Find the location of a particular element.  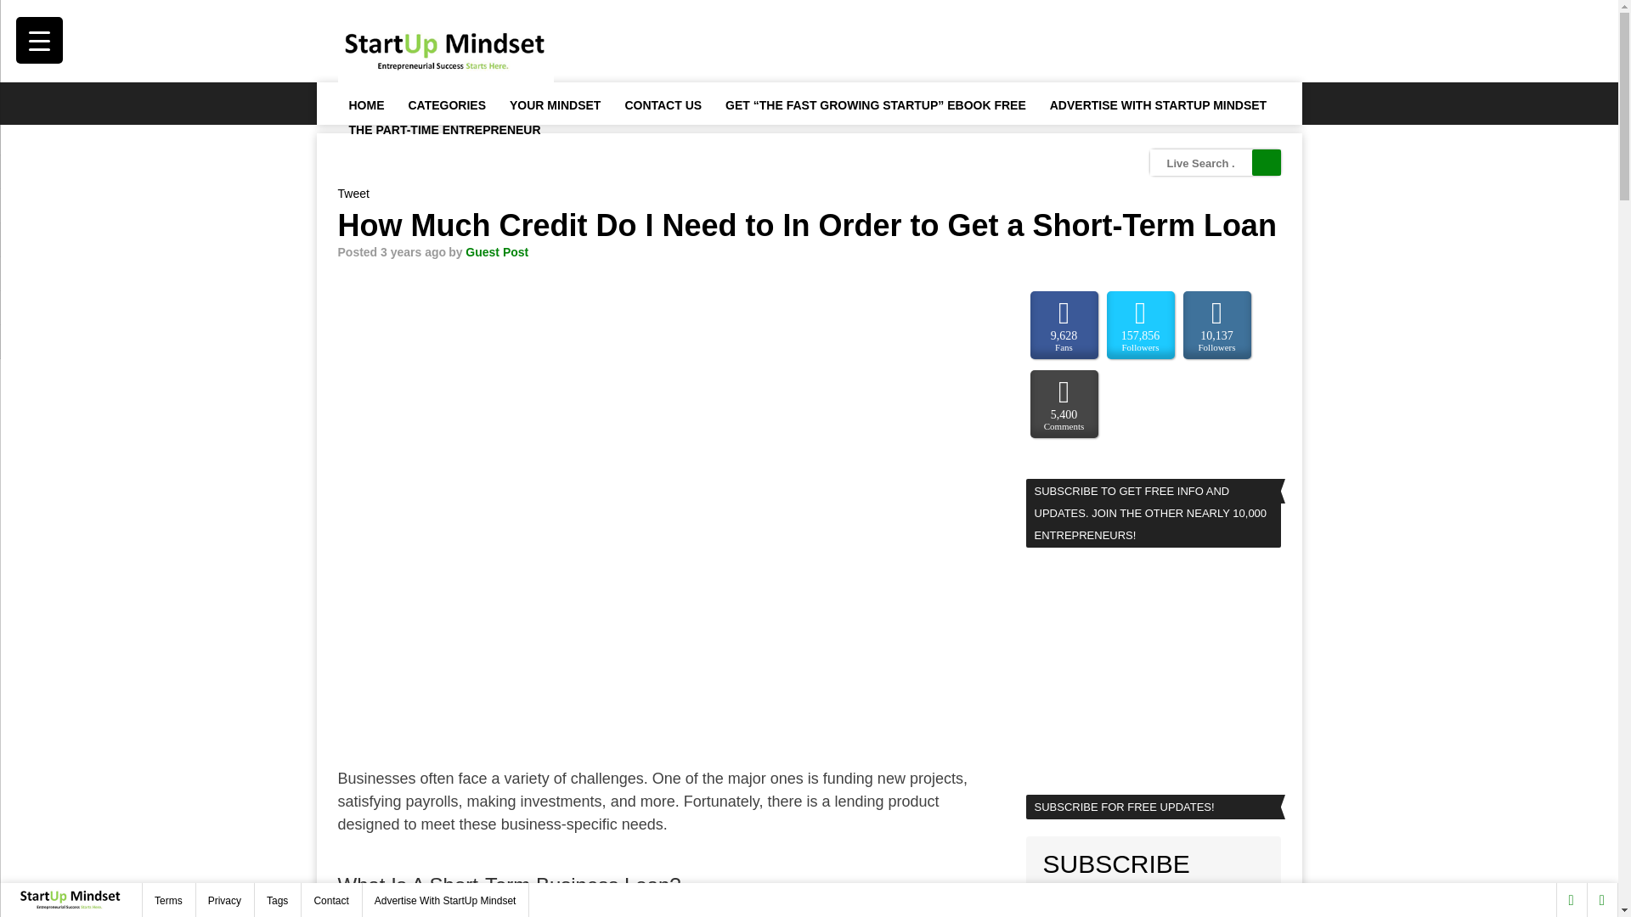

Search is located at coordinates (1266, 163).